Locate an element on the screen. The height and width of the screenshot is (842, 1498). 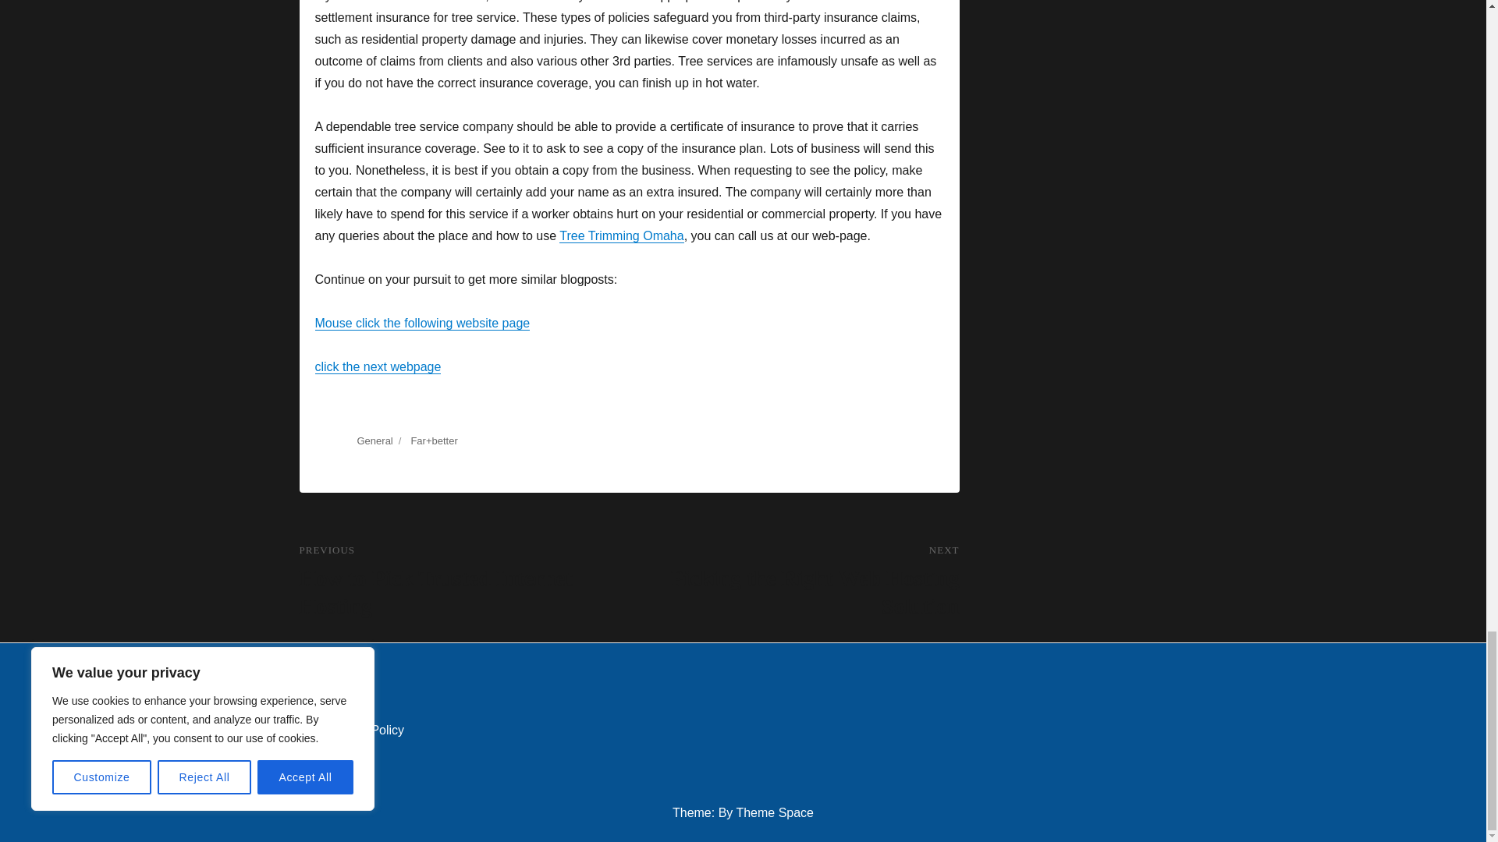
General is located at coordinates (374, 441).